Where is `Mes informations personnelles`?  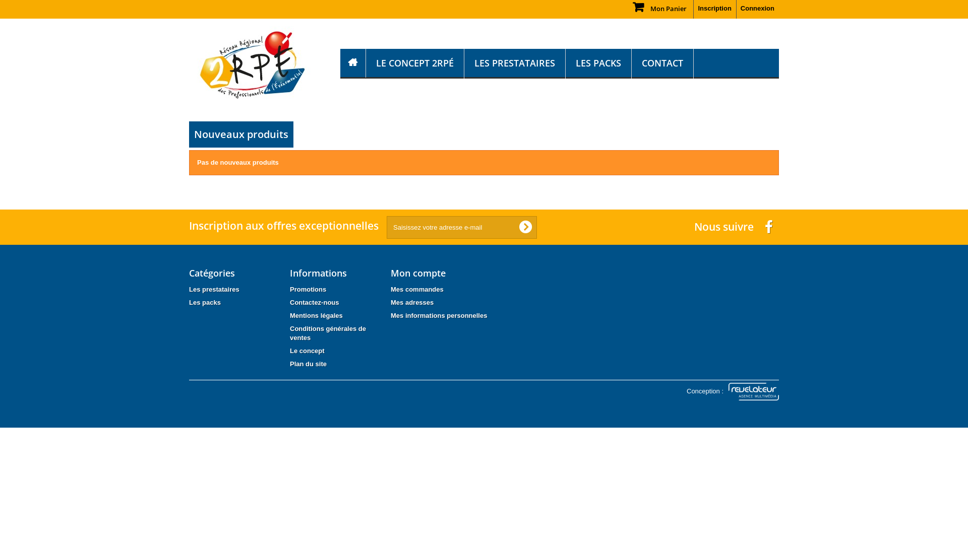
Mes informations personnelles is located at coordinates (439, 315).